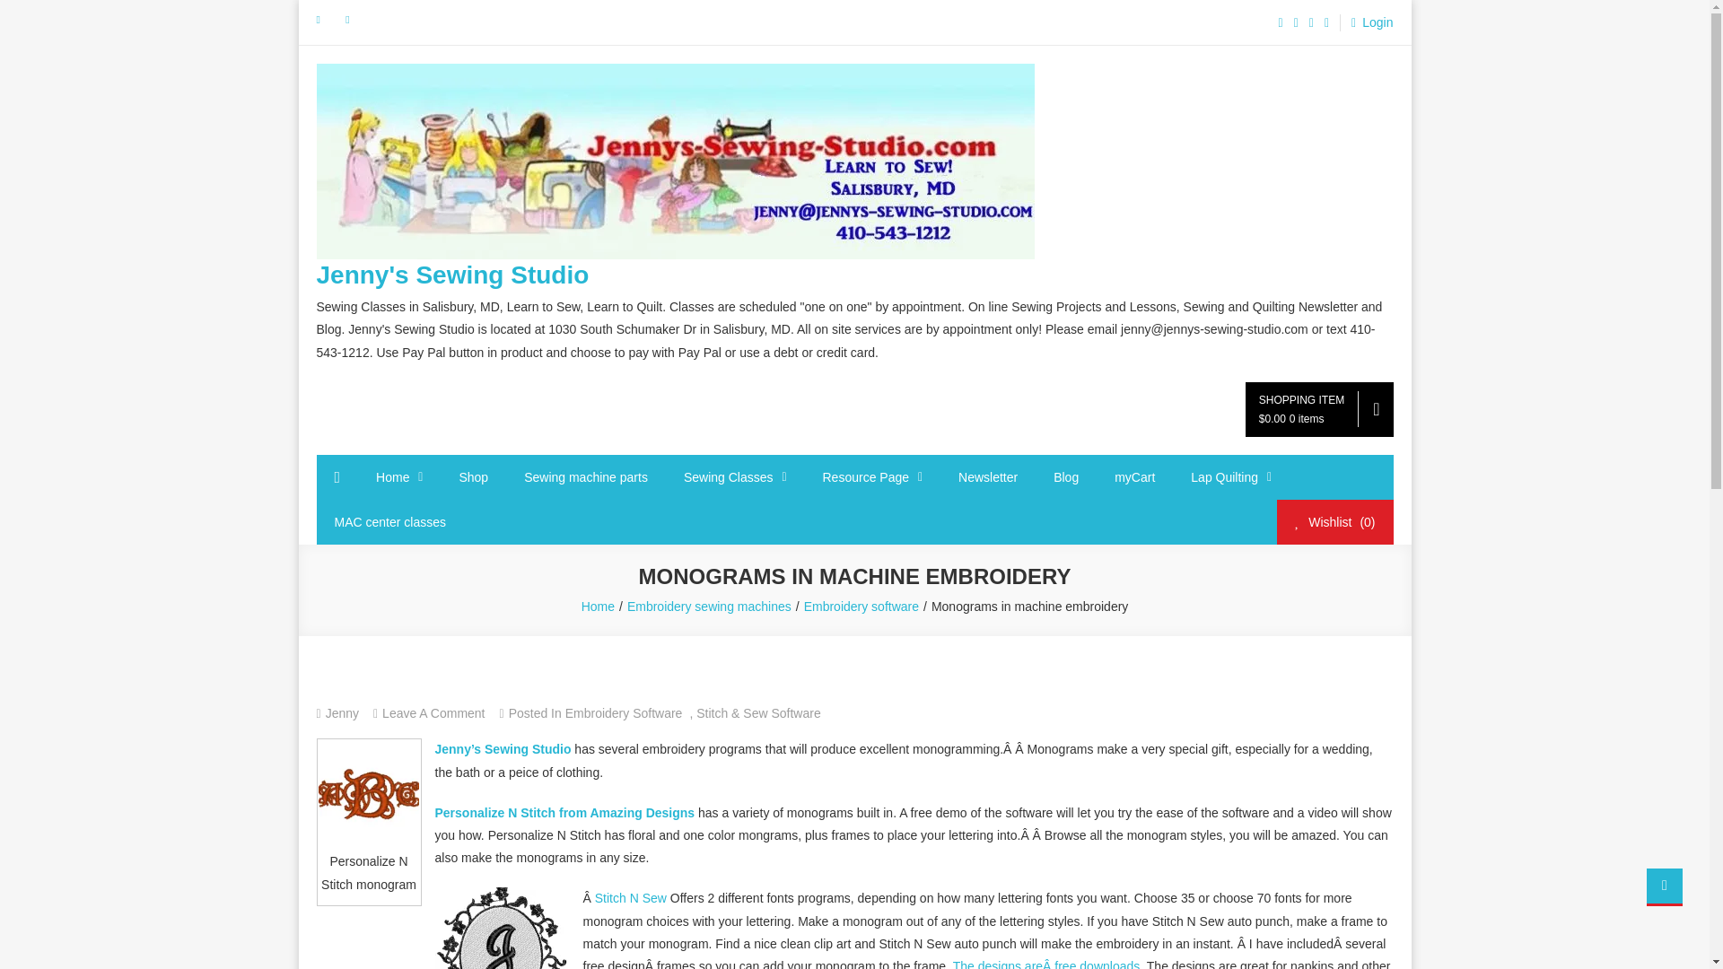 The image size is (1723, 969). I want to click on View your shopping cart, so click(1319, 409).